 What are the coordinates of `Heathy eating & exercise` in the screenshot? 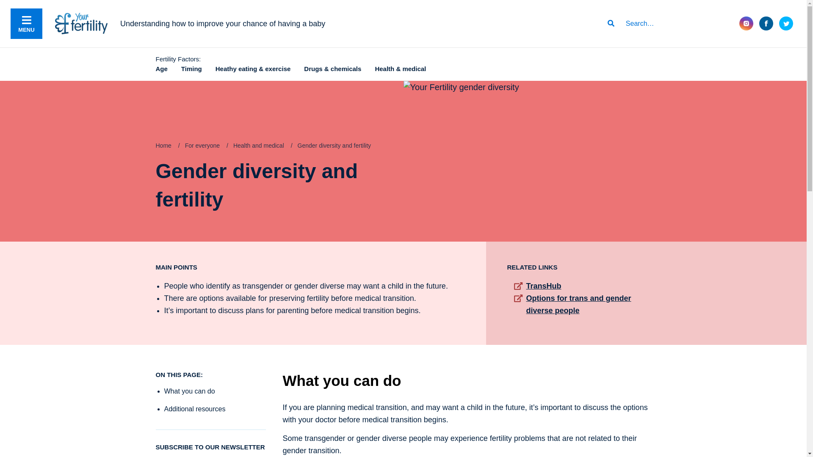 It's located at (253, 69).